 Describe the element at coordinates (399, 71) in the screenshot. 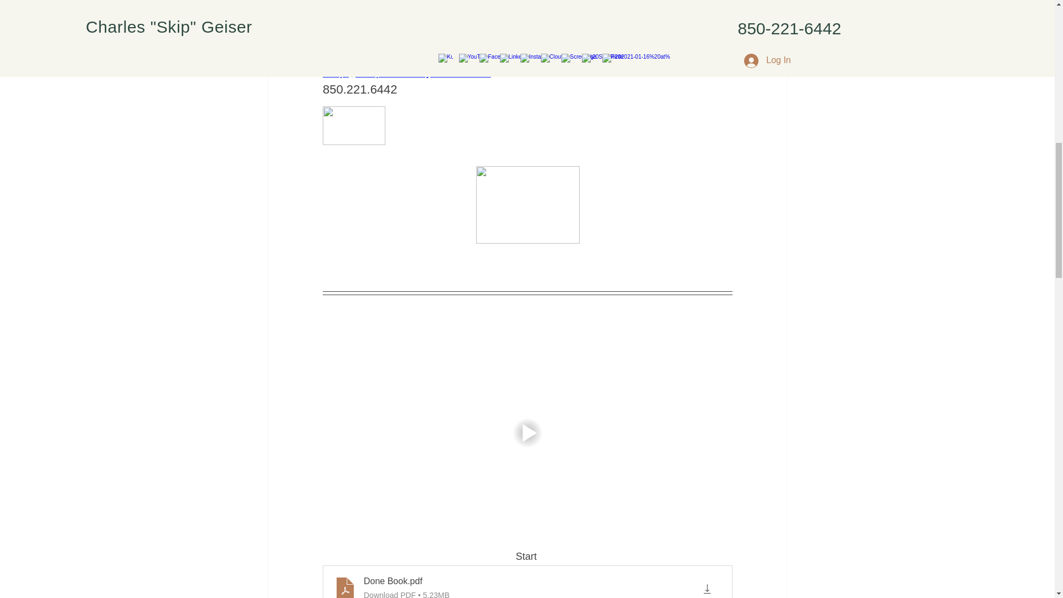

I see `SOLD` at that location.